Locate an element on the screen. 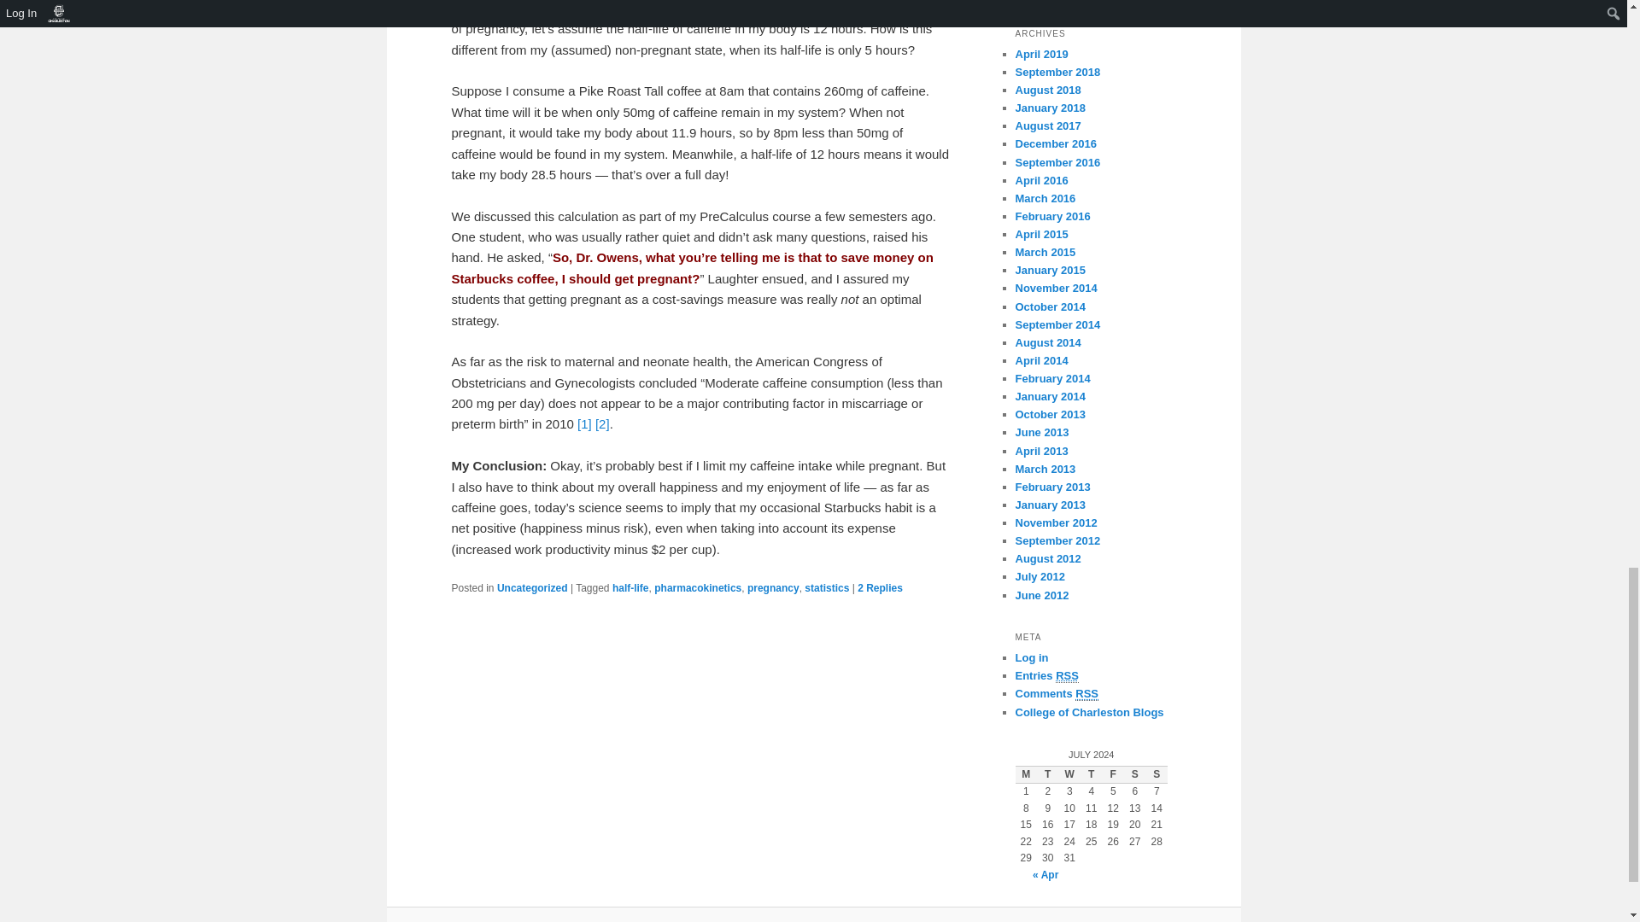  pharmacokinetics is located at coordinates (697, 587).